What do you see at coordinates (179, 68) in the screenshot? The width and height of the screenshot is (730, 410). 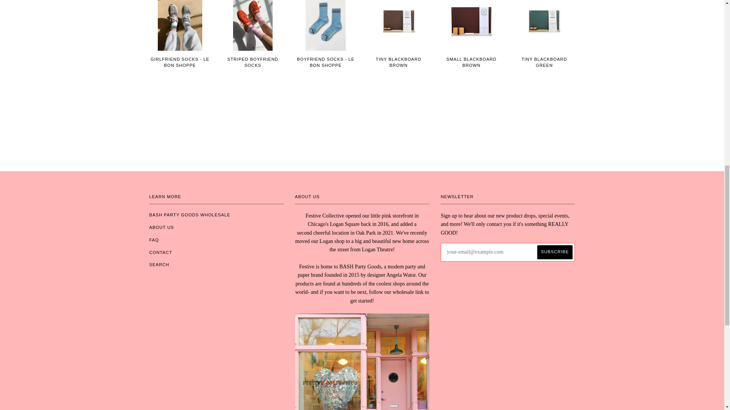 I see `GIRLFRIEND SOCKS - LE BON SHOPPE` at bounding box center [179, 68].